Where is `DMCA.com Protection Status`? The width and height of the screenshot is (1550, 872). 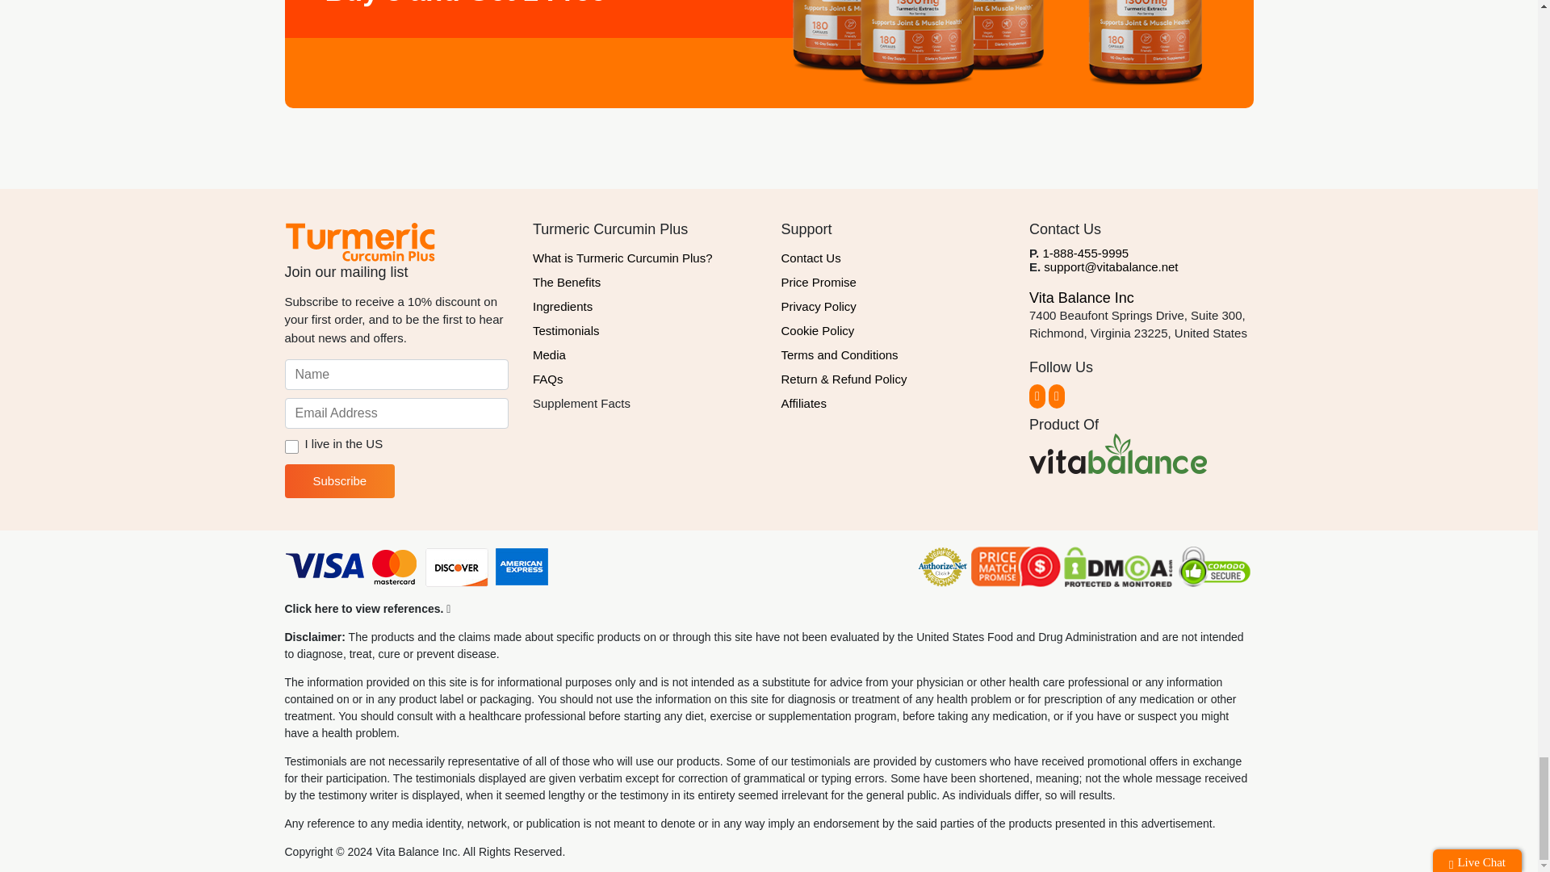 DMCA.com Protection Status is located at coordinates (1117, 568).